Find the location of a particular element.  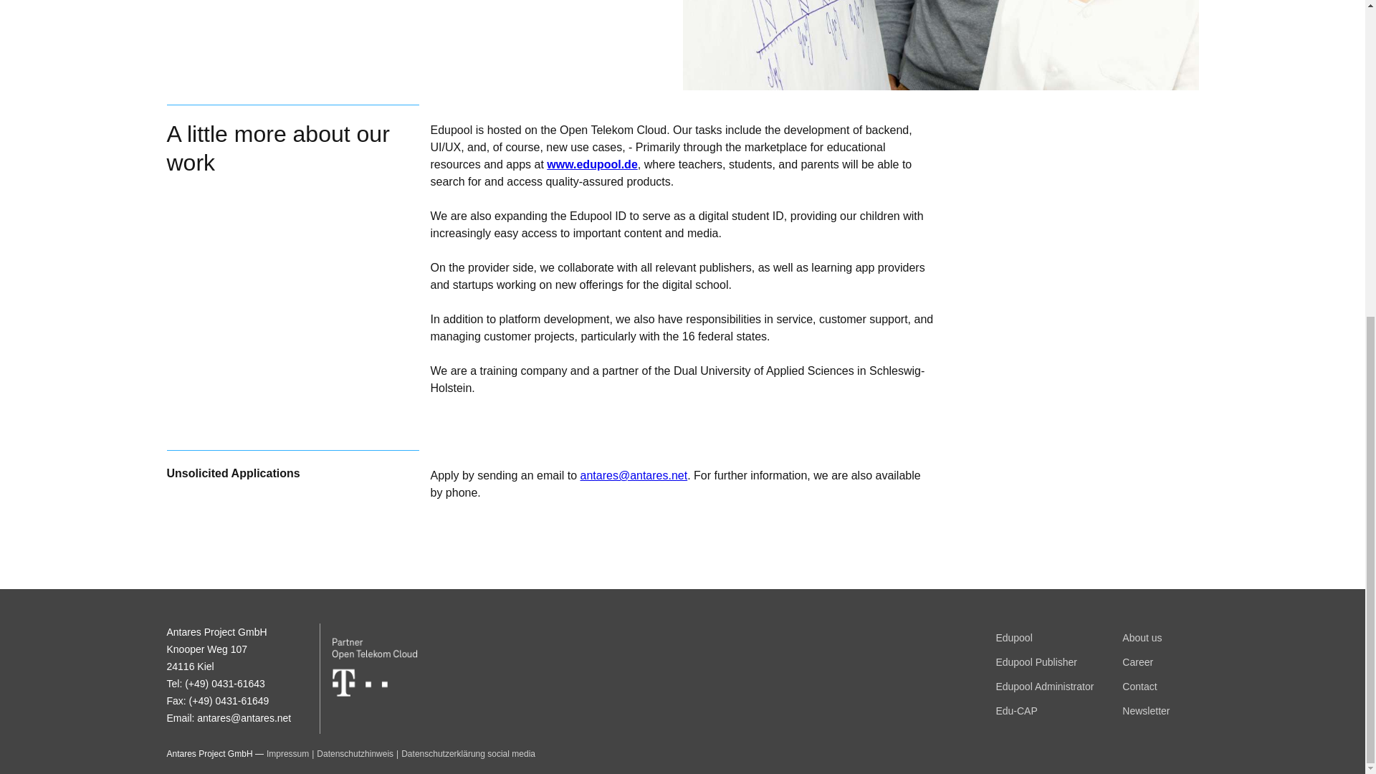

Newsletter is located at coordinates (1146, 711).